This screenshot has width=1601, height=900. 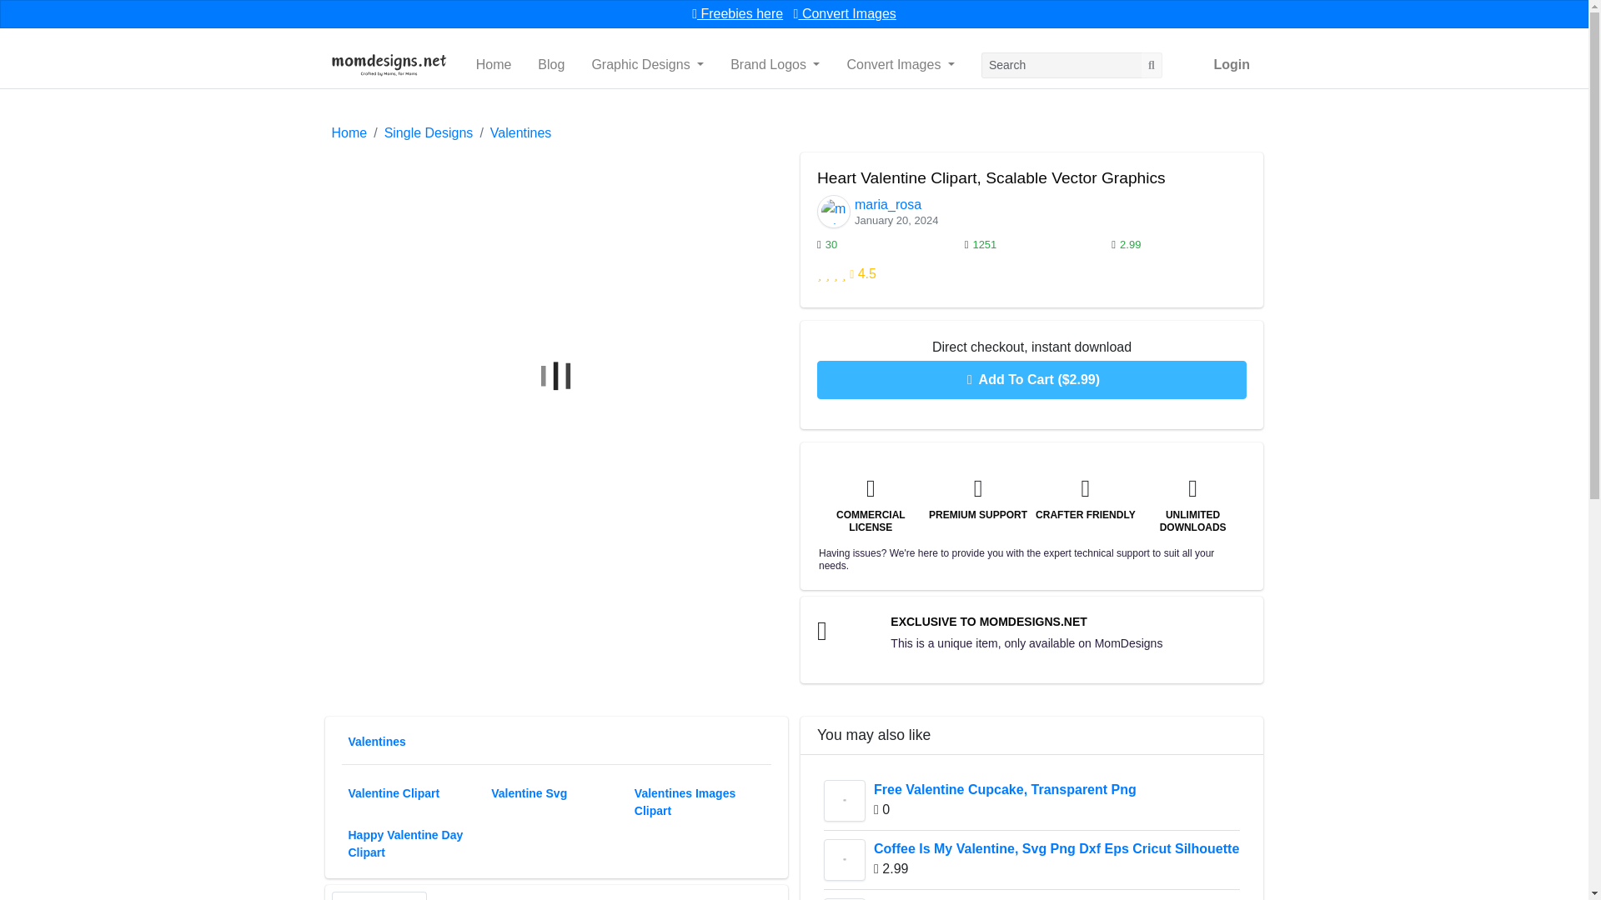 I want to click on Blog, so click(x=551, y=65).